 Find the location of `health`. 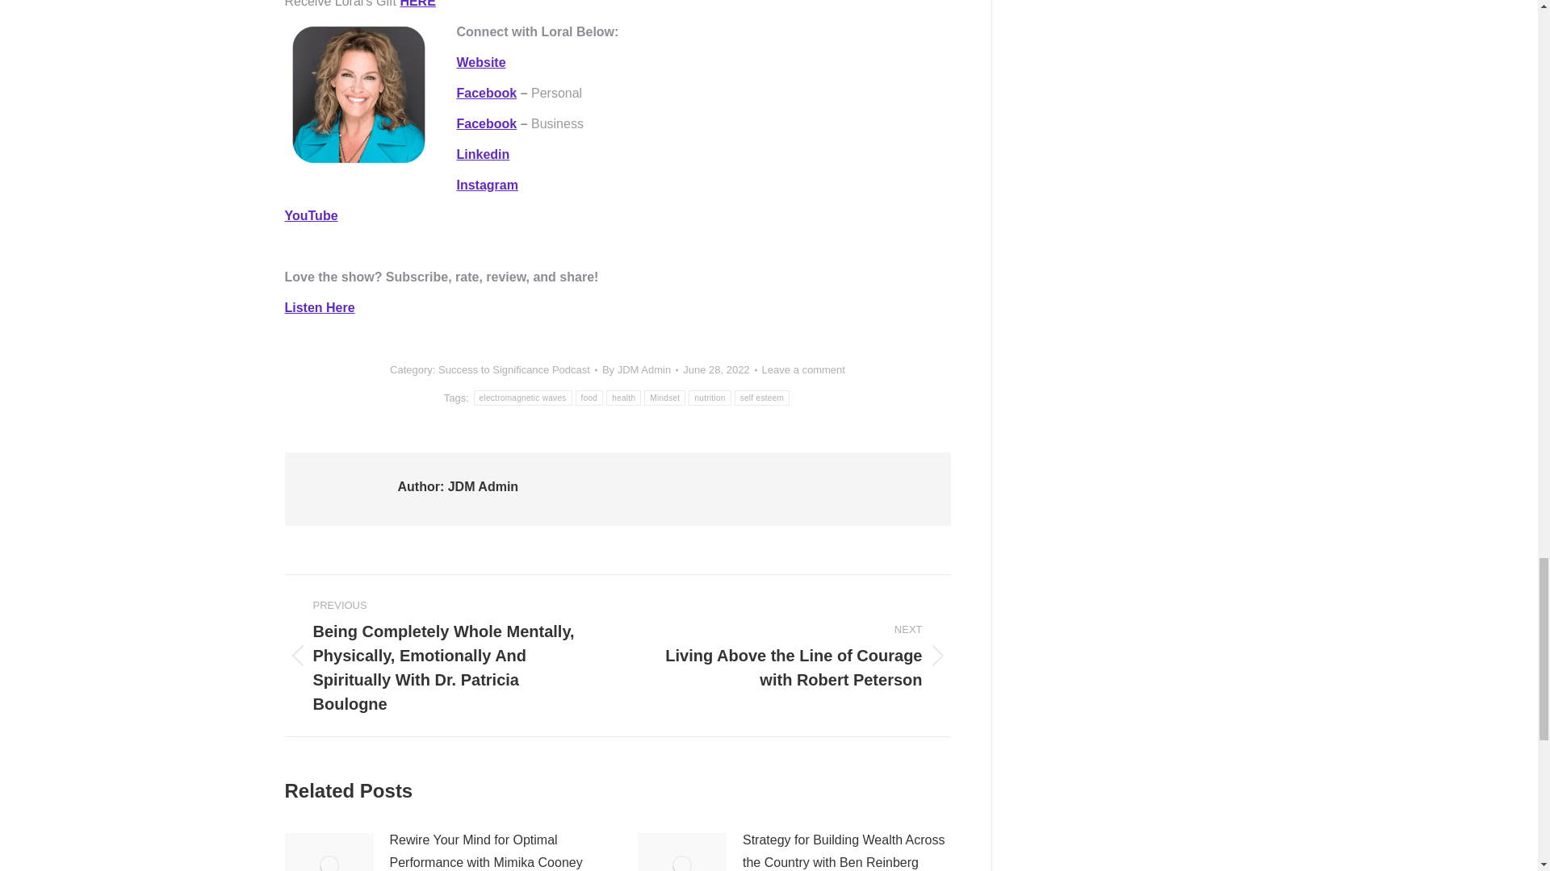

health is located at coordinates (623, 398).